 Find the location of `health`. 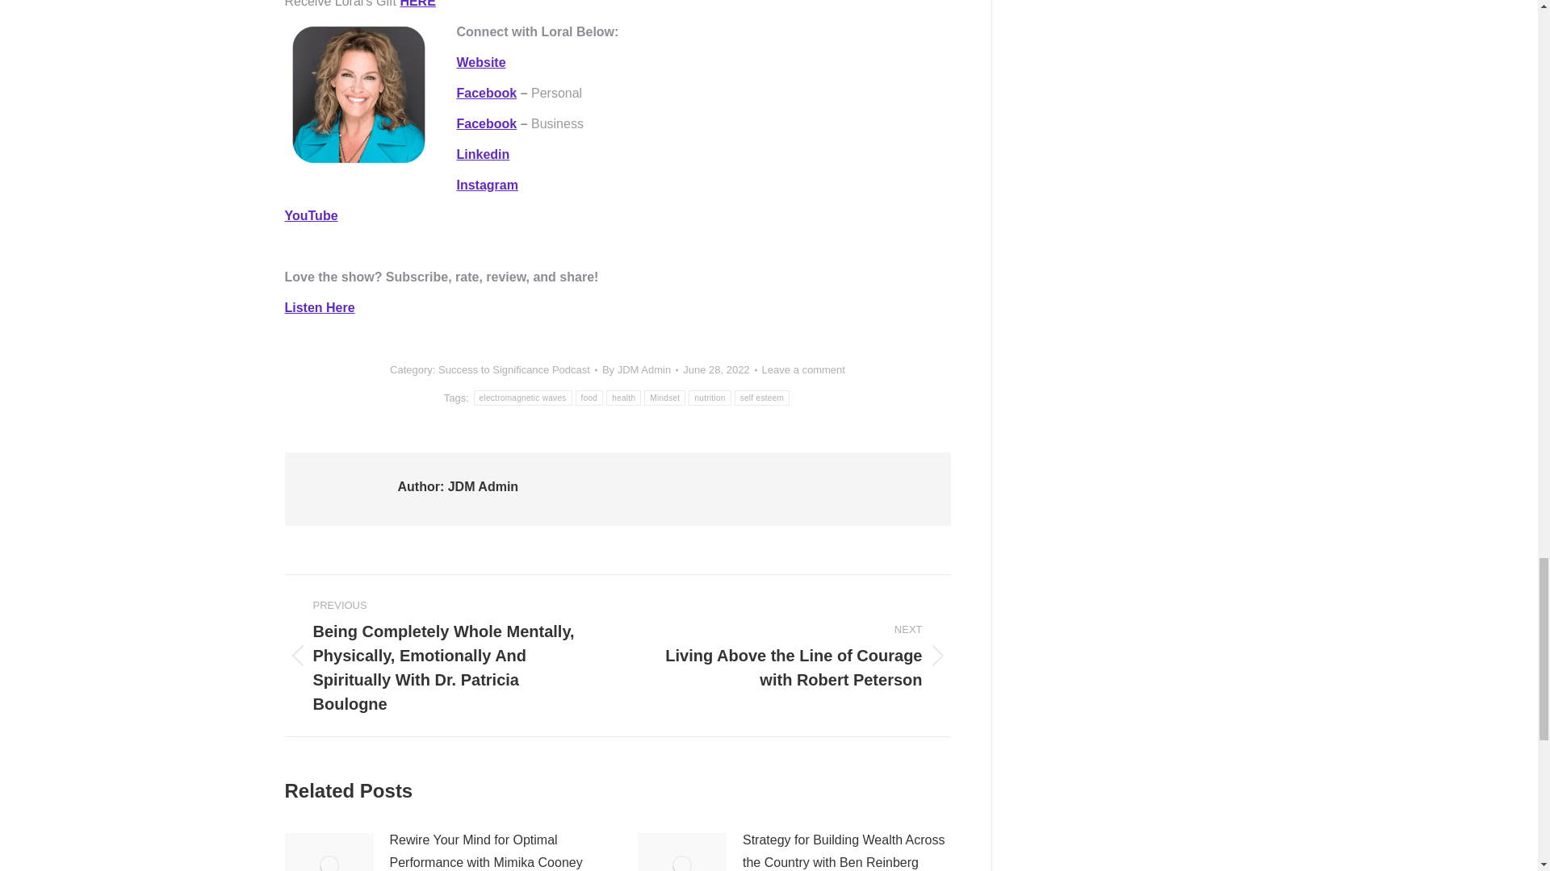

health is located at coordinates (623, 398).